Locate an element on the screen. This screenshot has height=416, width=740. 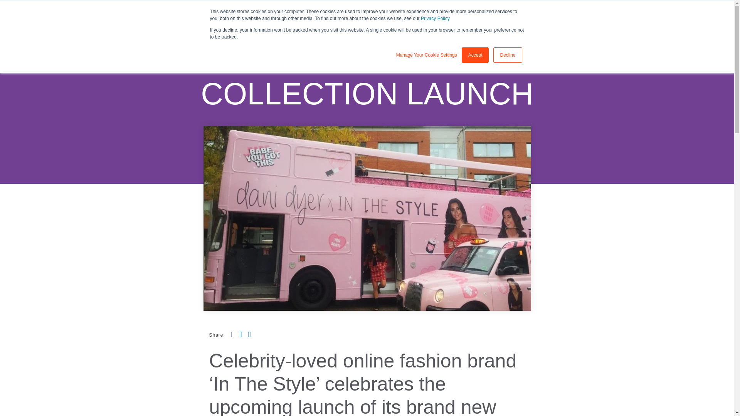
Privacy Policy is located at coordinates (435, 18).